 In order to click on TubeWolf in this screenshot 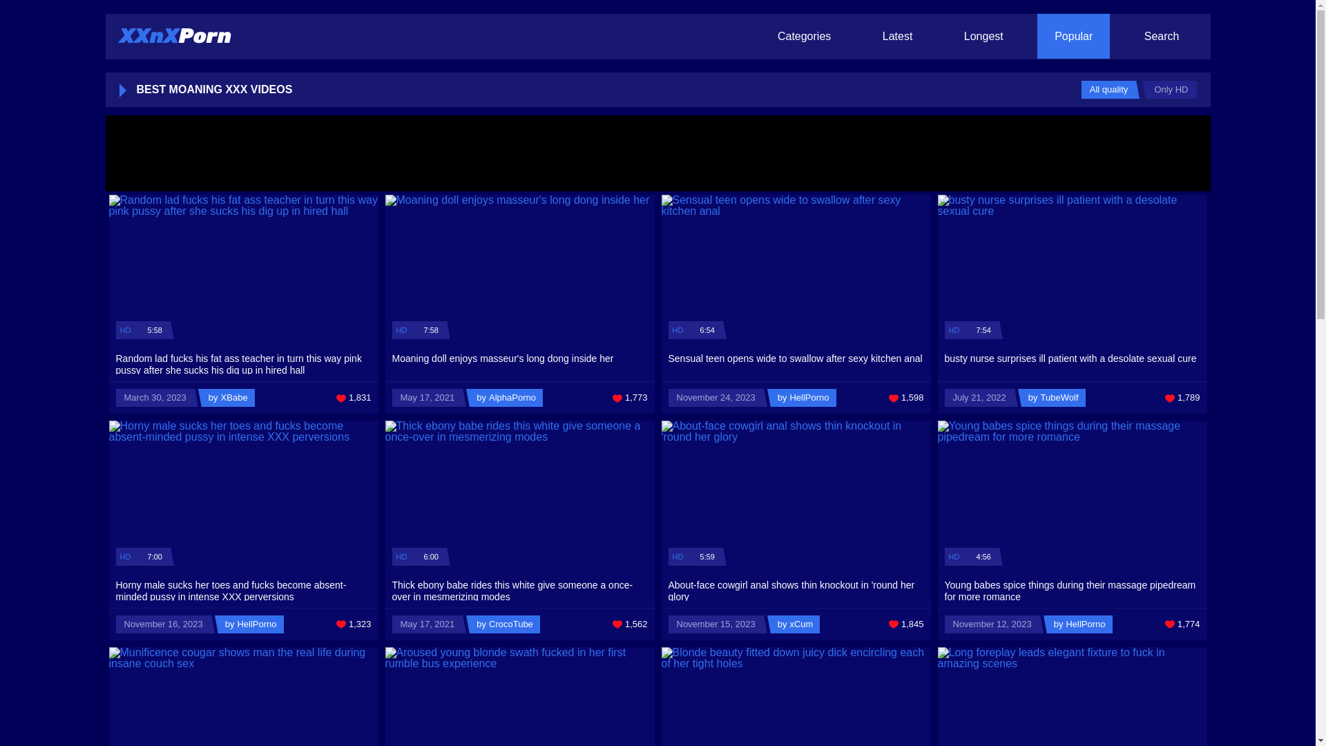, I will do `click(1054, 398)`.